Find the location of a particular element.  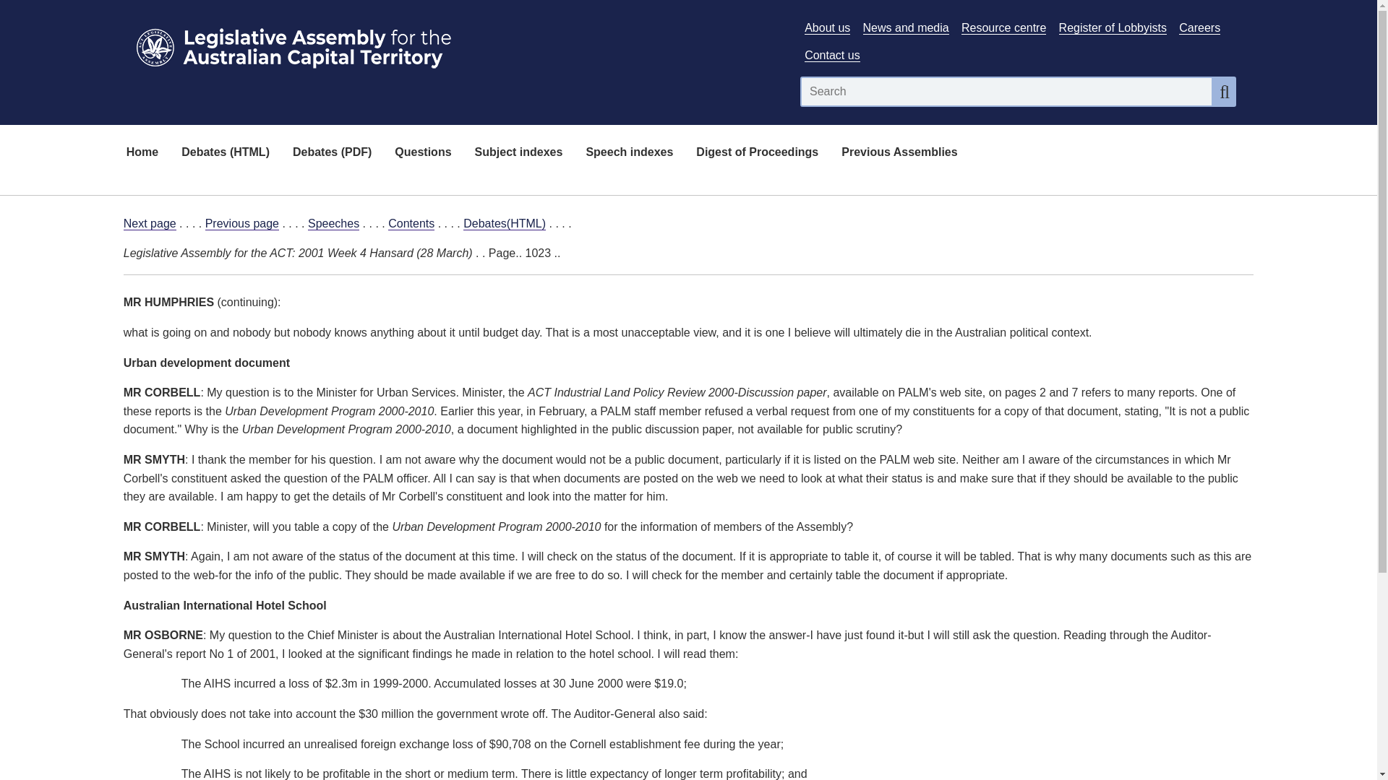

Next page is located at coordinates (149, 224).